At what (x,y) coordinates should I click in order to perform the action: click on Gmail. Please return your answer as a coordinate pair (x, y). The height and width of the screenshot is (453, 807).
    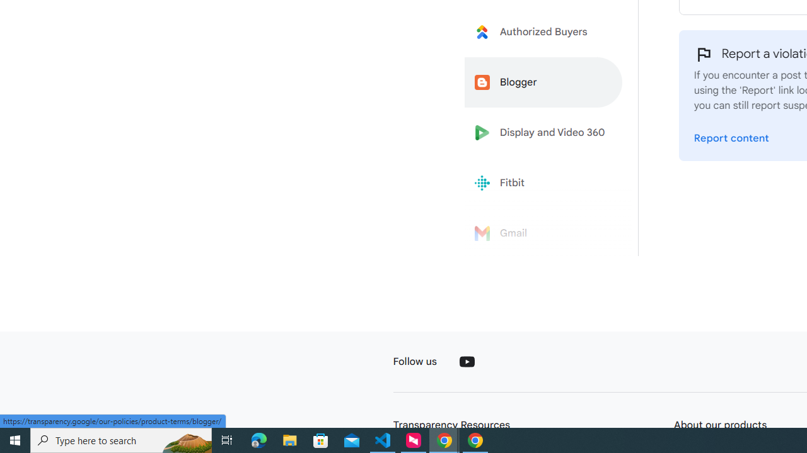
    Looking at the image, I should click on (543, 233).